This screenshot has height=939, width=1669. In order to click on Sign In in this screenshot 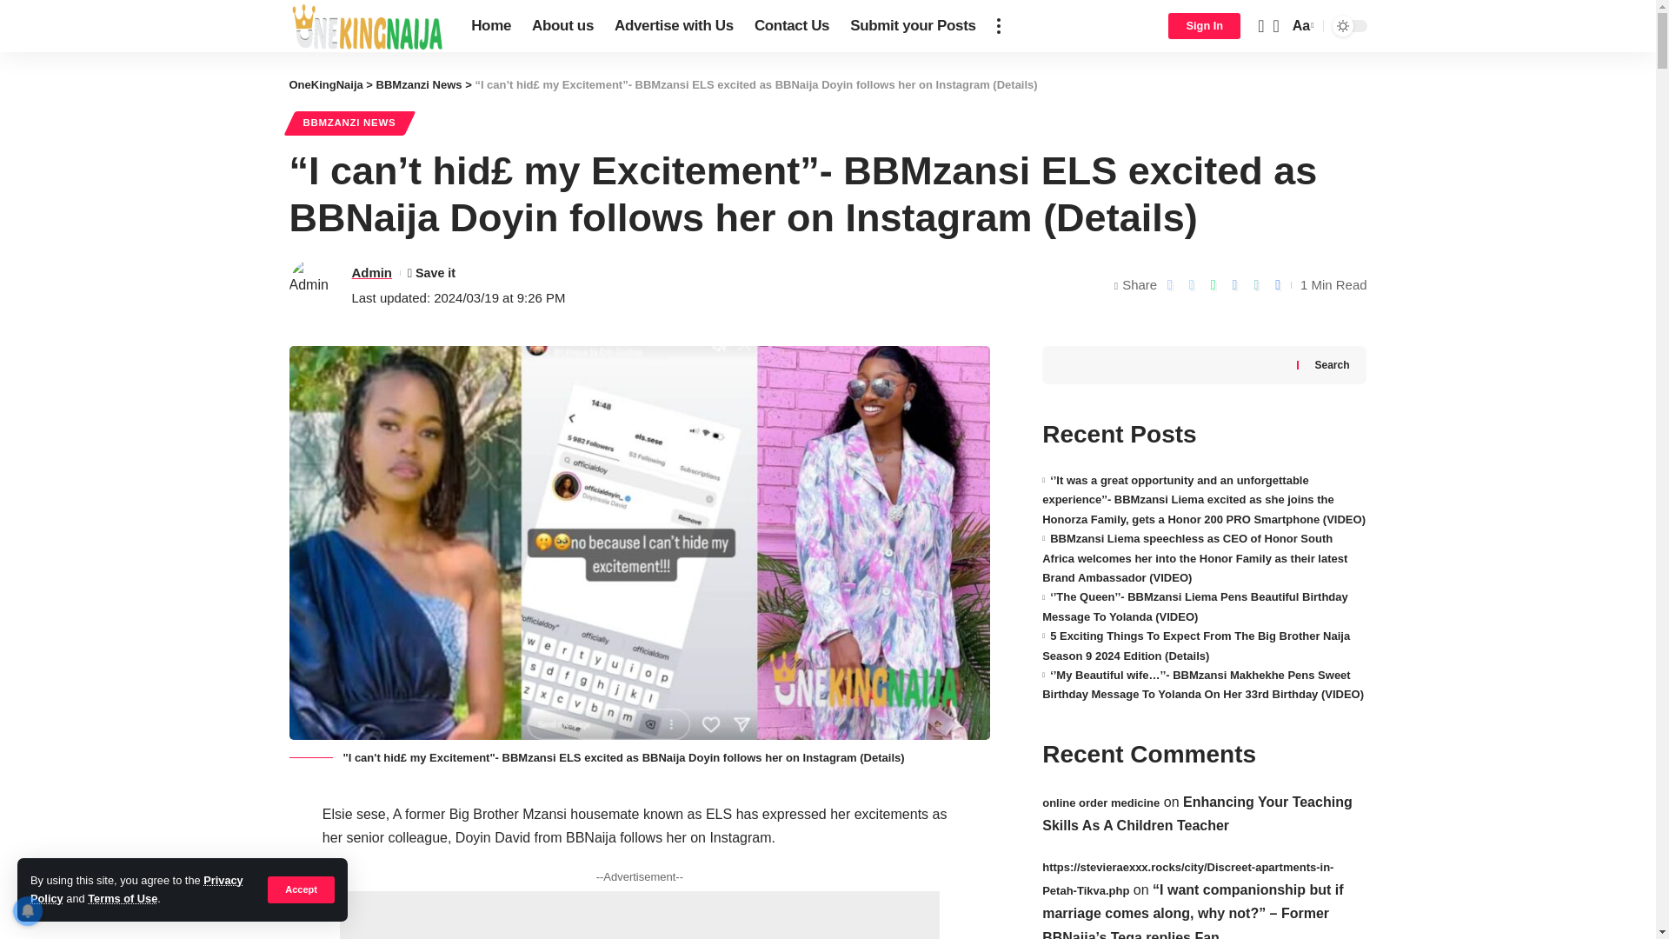, I will do `click(1204, 26)`.